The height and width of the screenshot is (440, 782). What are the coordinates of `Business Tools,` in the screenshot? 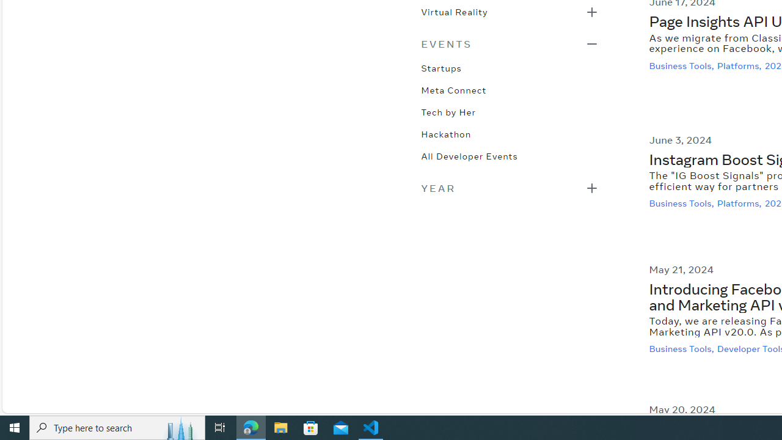 It's located at (683, 350).